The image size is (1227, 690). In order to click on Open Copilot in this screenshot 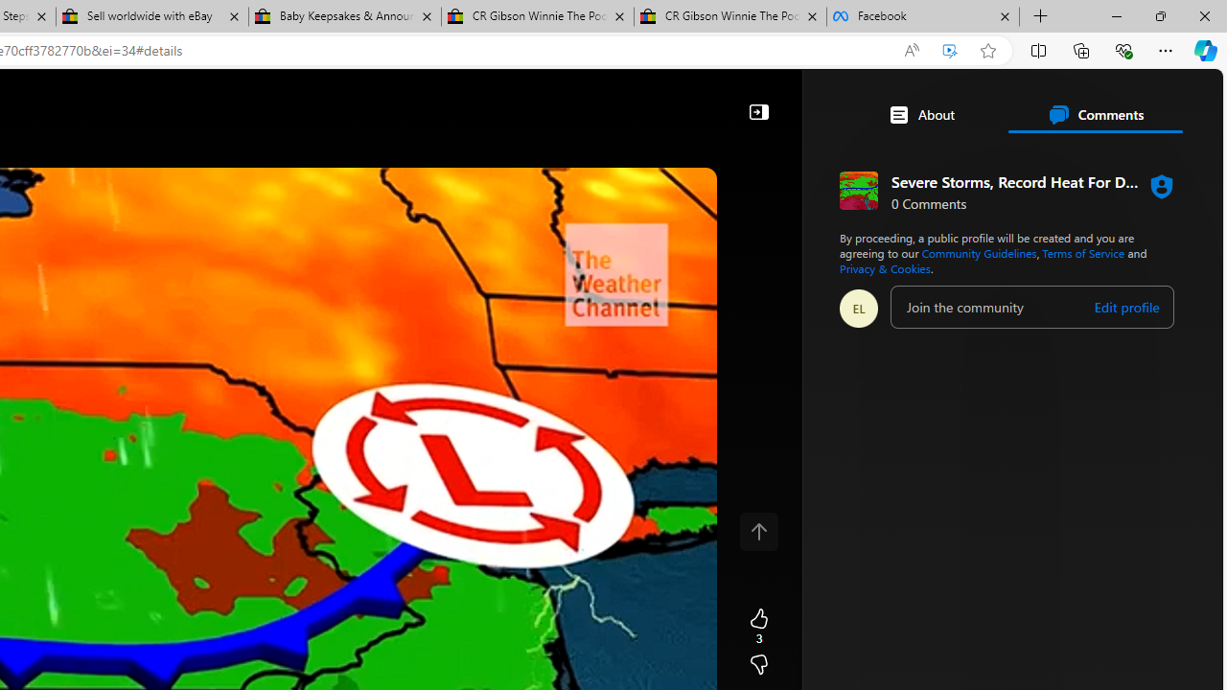, I will do `click(341, 101)`.